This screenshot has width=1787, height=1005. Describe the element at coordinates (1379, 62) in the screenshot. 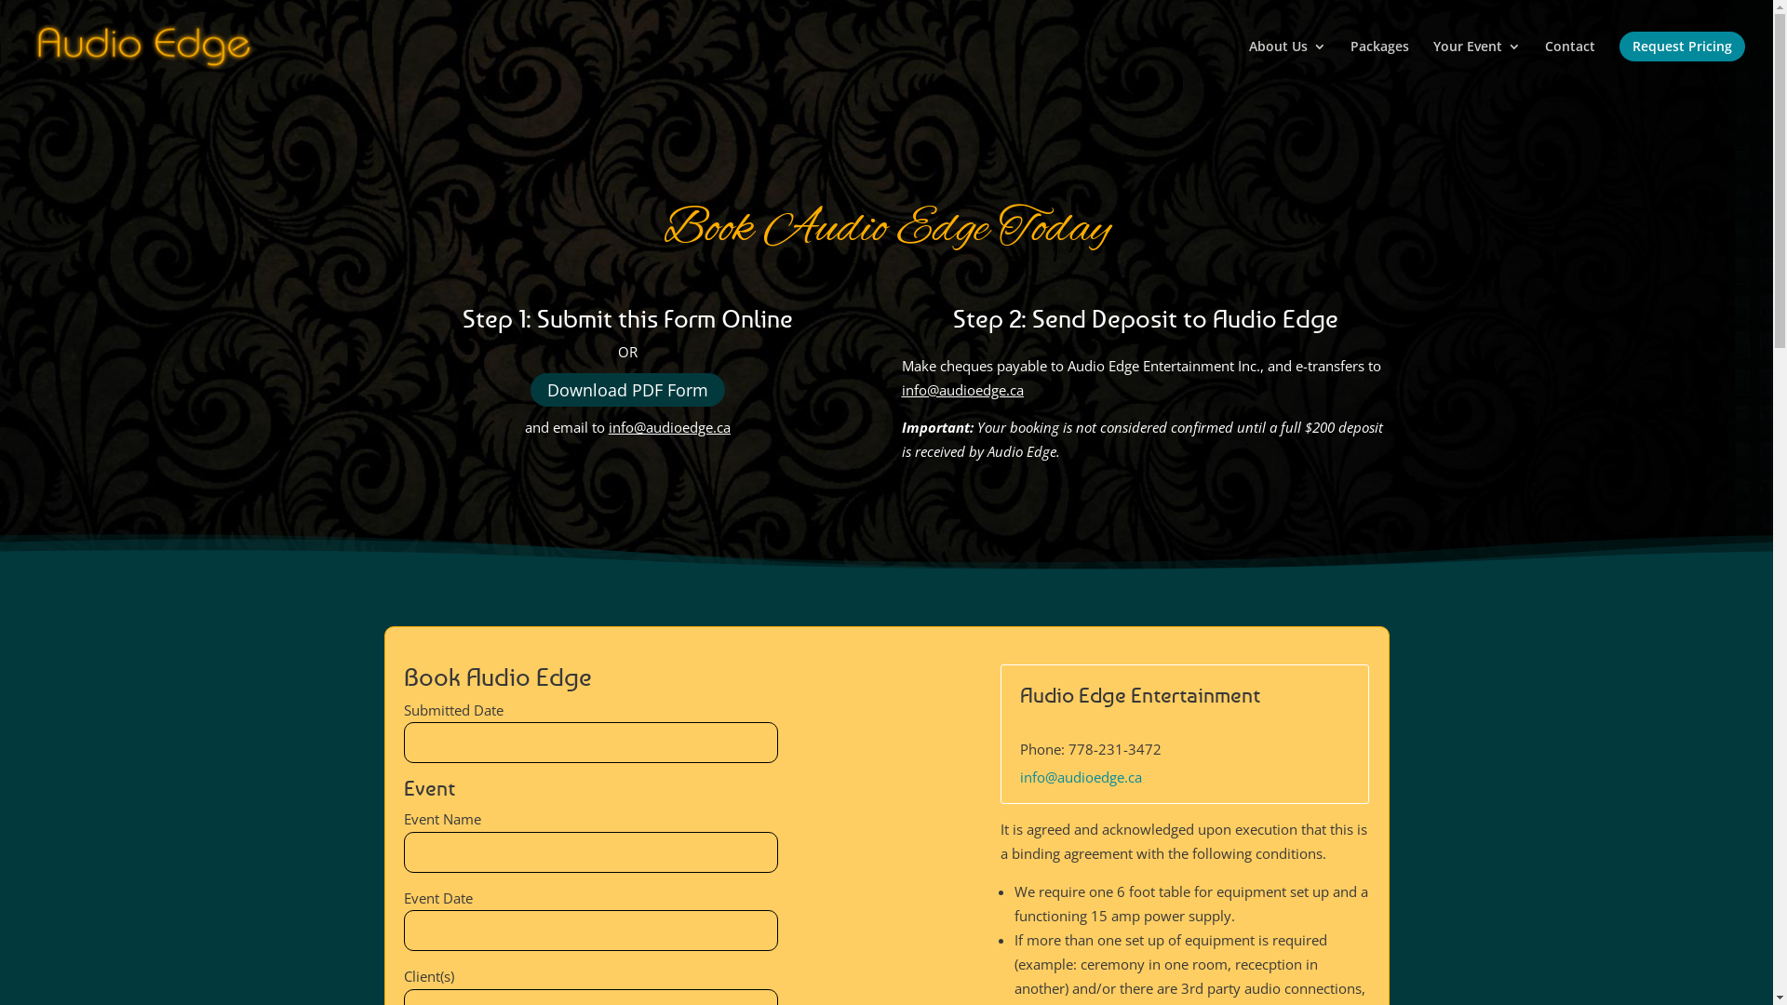

I see `Packages` at that location.